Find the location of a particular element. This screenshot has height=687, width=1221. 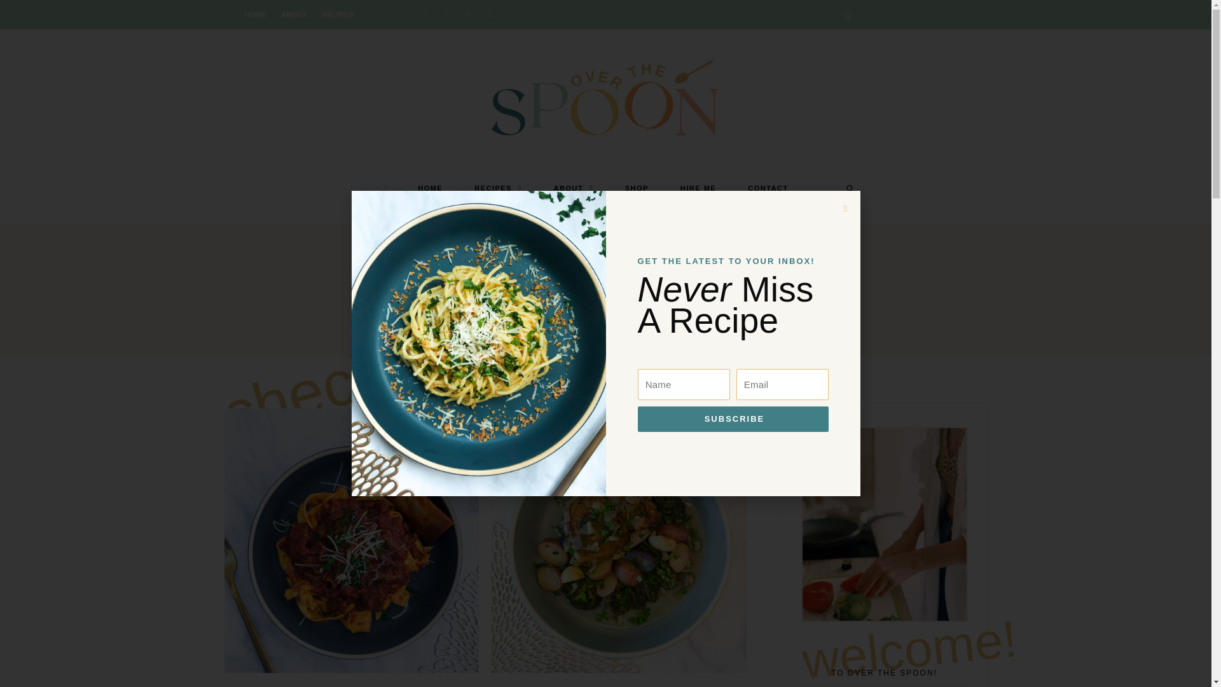

TO OVER THE SPOON! is located at coordinates (884, 676).